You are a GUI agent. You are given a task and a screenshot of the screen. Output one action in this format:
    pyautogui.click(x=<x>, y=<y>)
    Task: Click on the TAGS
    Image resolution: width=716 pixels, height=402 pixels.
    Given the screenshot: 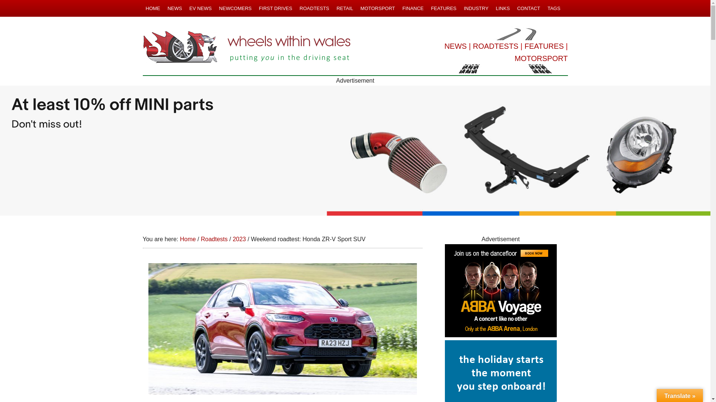 What is the action you would take?
    pyautogui.click(x=553, y=8)
    